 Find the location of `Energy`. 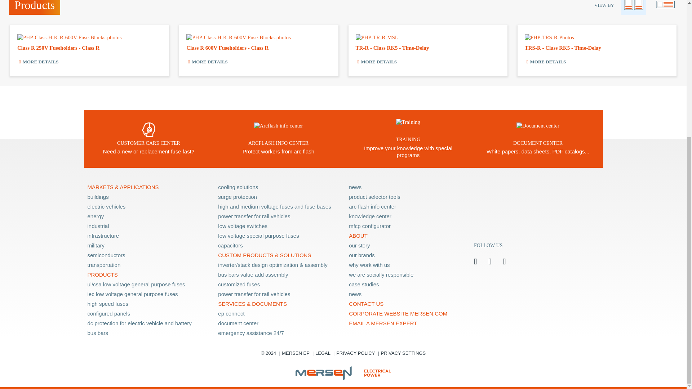

Energy is located at coordinates (148, 216).